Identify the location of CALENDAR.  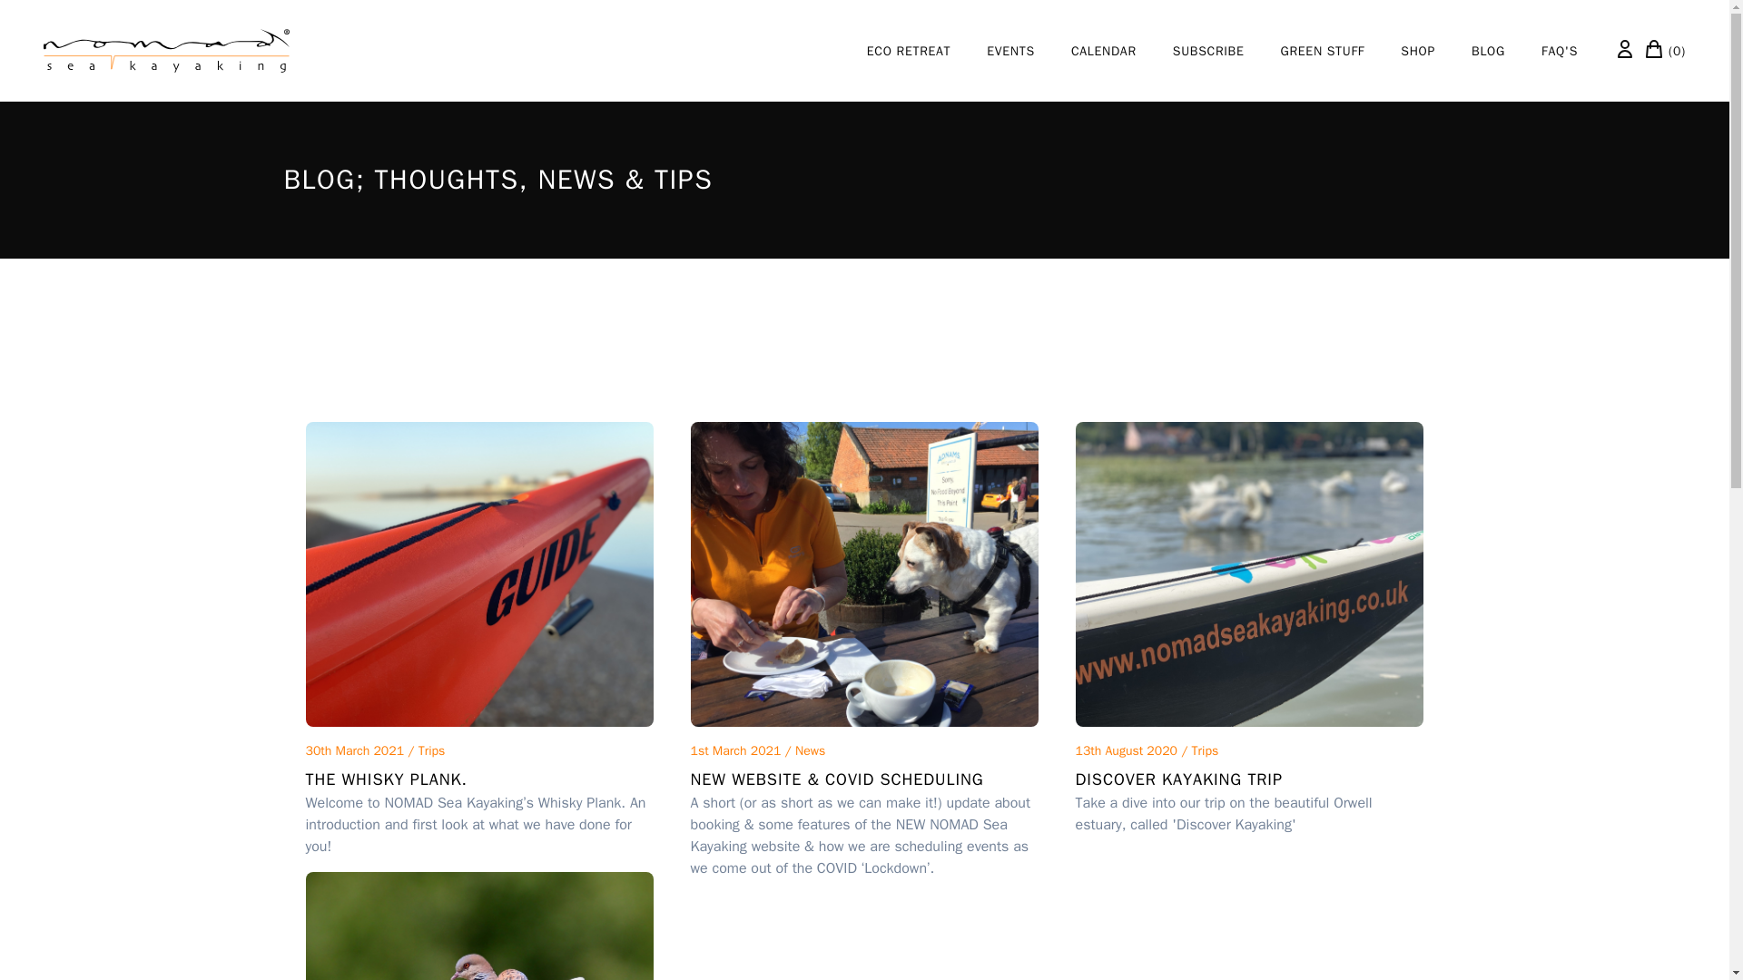
(1104, 51).